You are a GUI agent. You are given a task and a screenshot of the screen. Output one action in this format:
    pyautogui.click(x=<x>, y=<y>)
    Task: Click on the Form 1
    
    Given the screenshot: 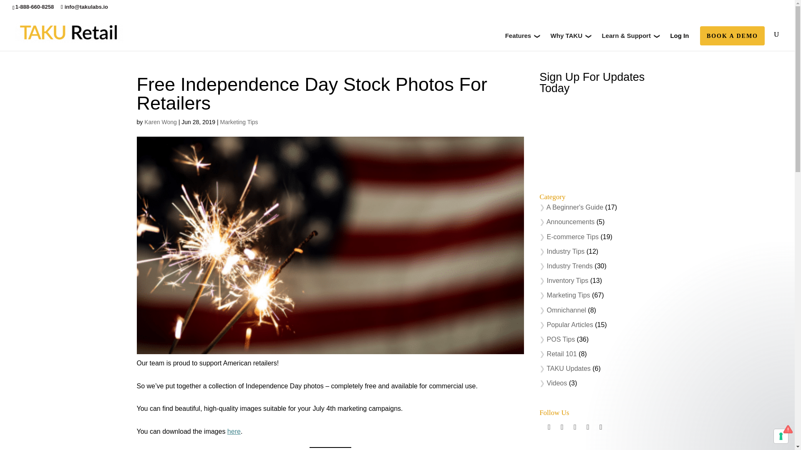 What is the action you would take?
    pyautogui.click(x=598, y=139)
    